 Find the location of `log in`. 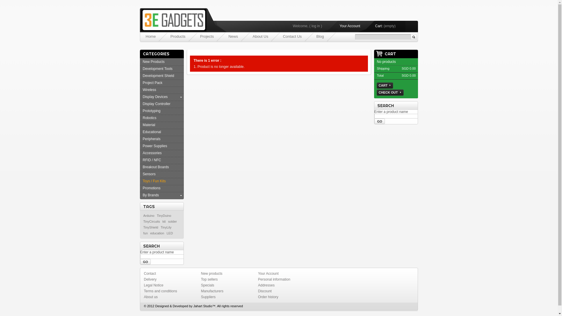

log in is located at coordinates (316, 26).